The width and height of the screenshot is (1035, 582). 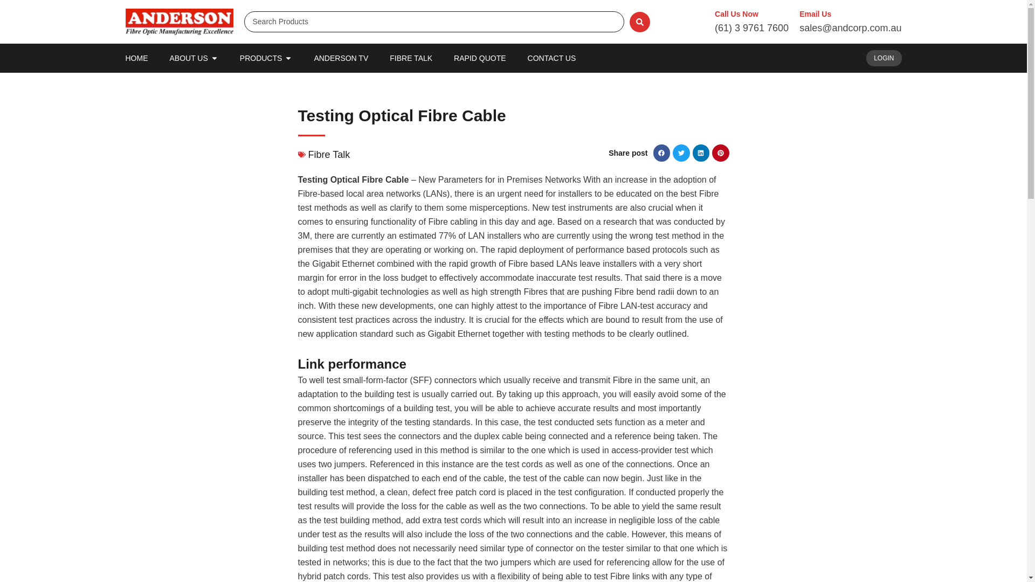 What do you see at coordinates (411, 58) in the screenshot?
I see `FIBRE TALK` at bounding box center [411, 58].